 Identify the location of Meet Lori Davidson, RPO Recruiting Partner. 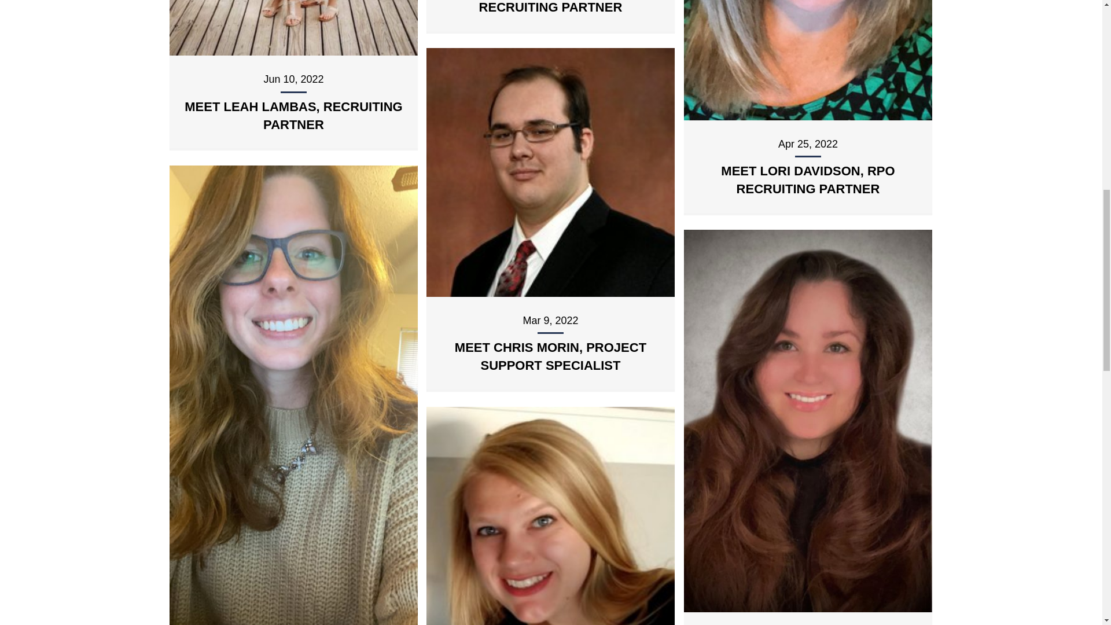
(808, 179).